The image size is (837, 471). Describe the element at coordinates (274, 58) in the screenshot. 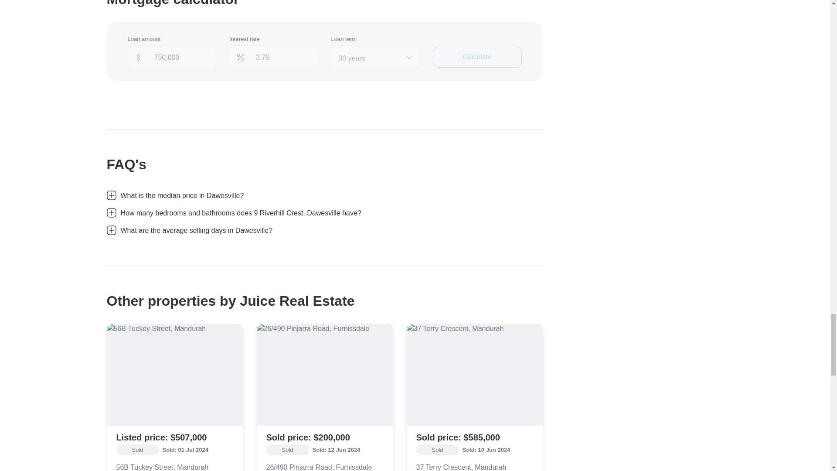

I see `3.75` at that location.